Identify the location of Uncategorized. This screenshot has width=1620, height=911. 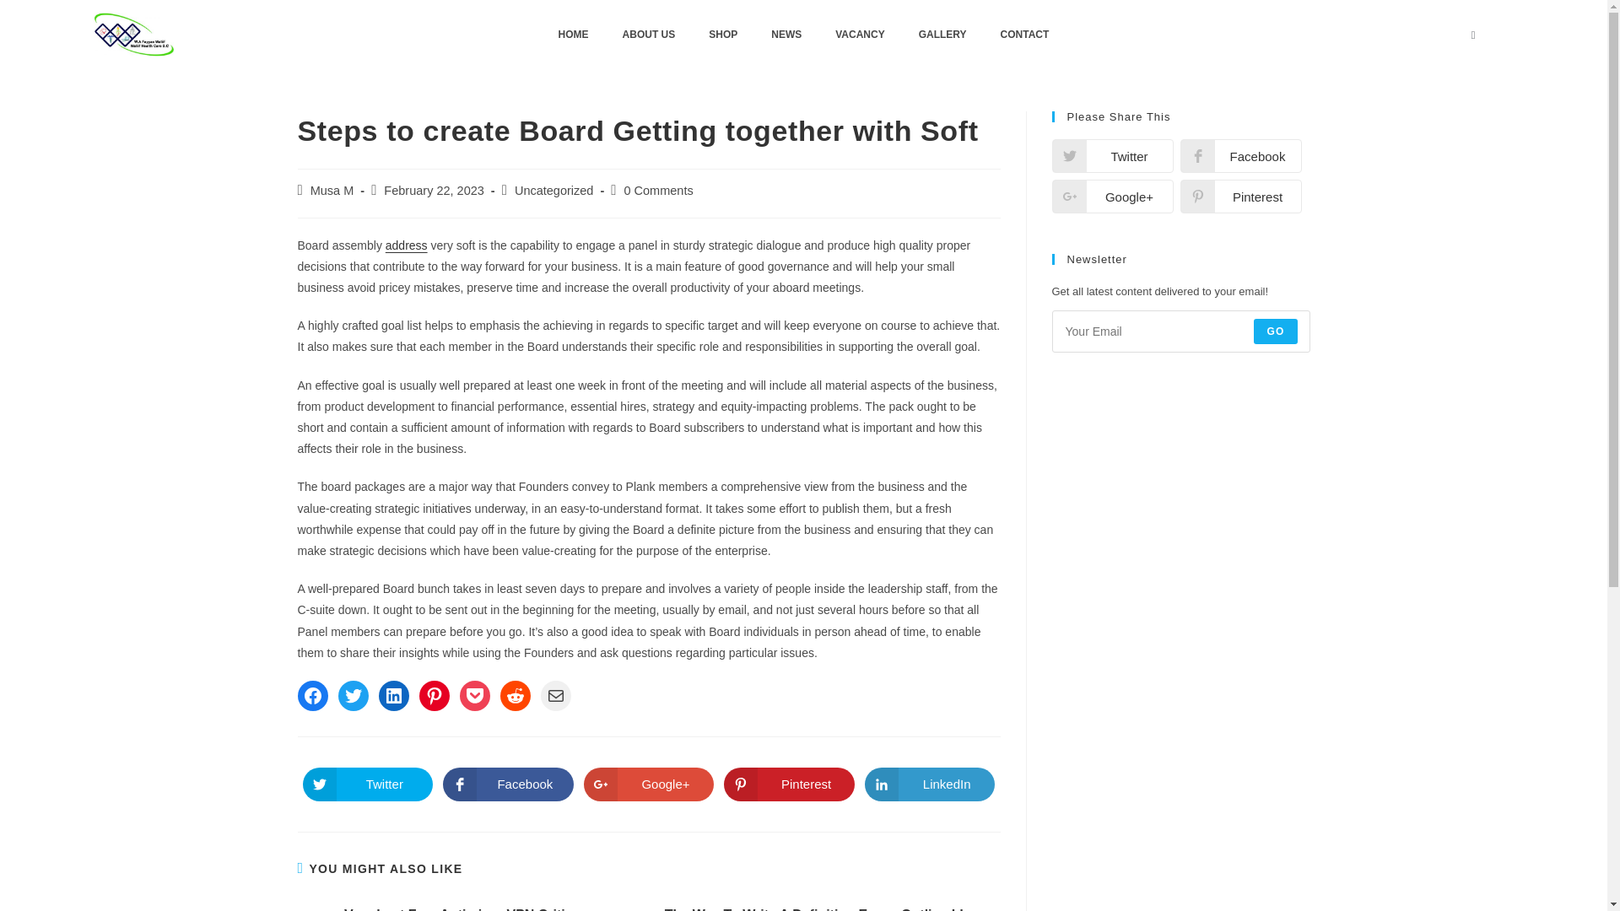
(554, 191).